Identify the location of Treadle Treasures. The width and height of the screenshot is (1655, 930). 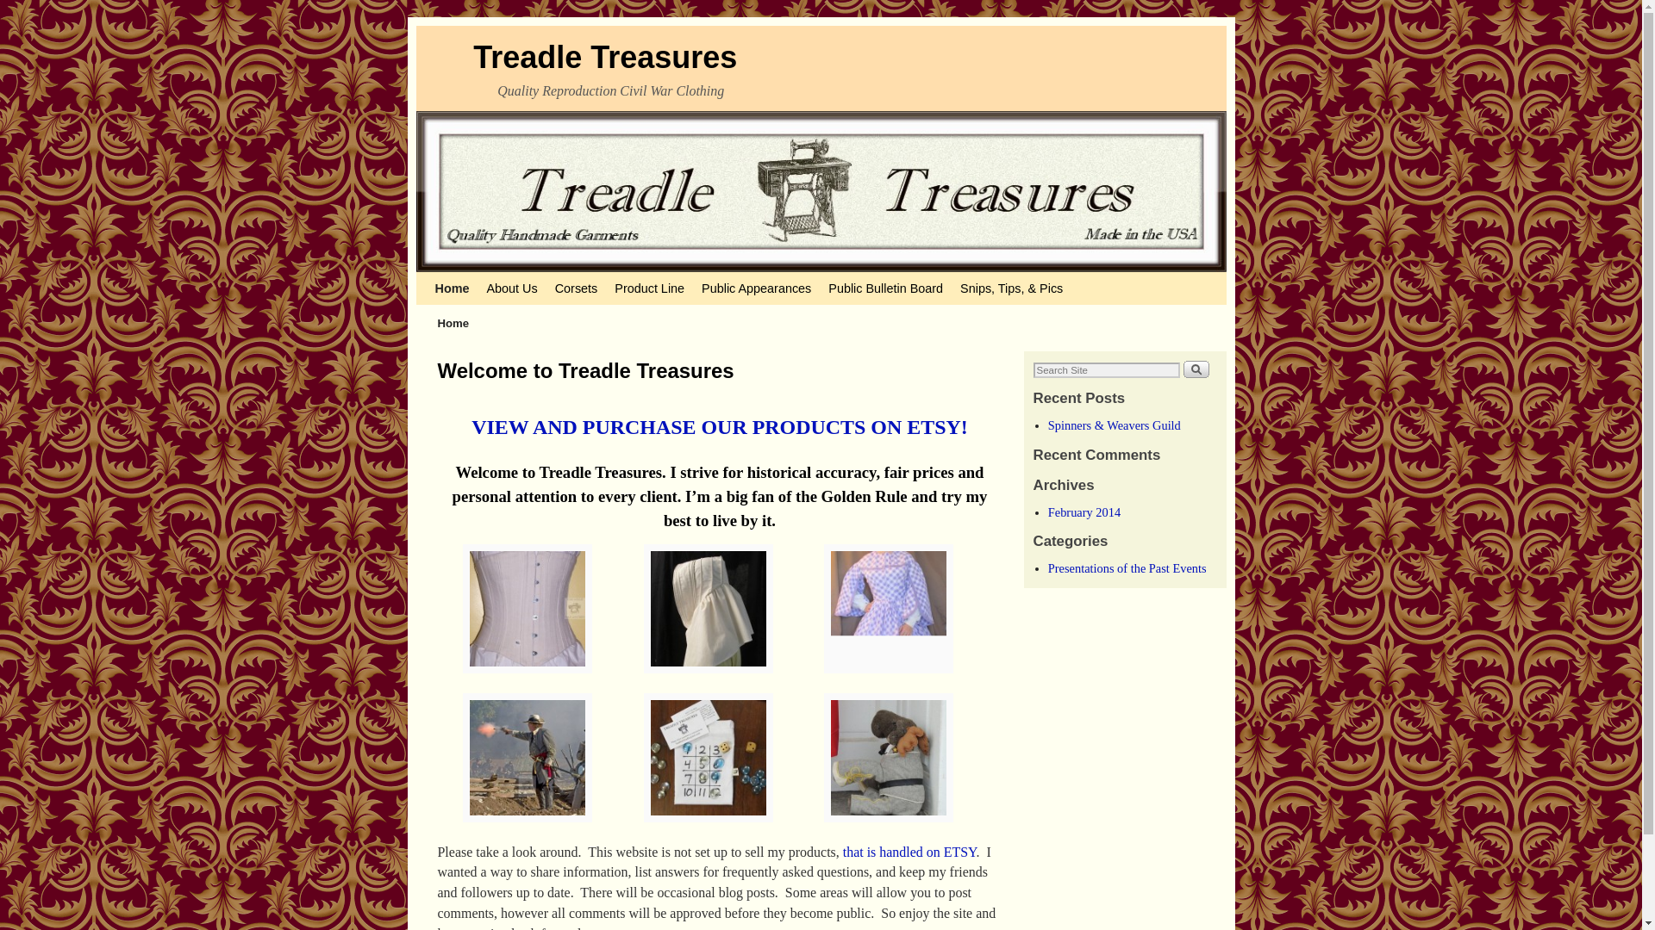
(605, 57).